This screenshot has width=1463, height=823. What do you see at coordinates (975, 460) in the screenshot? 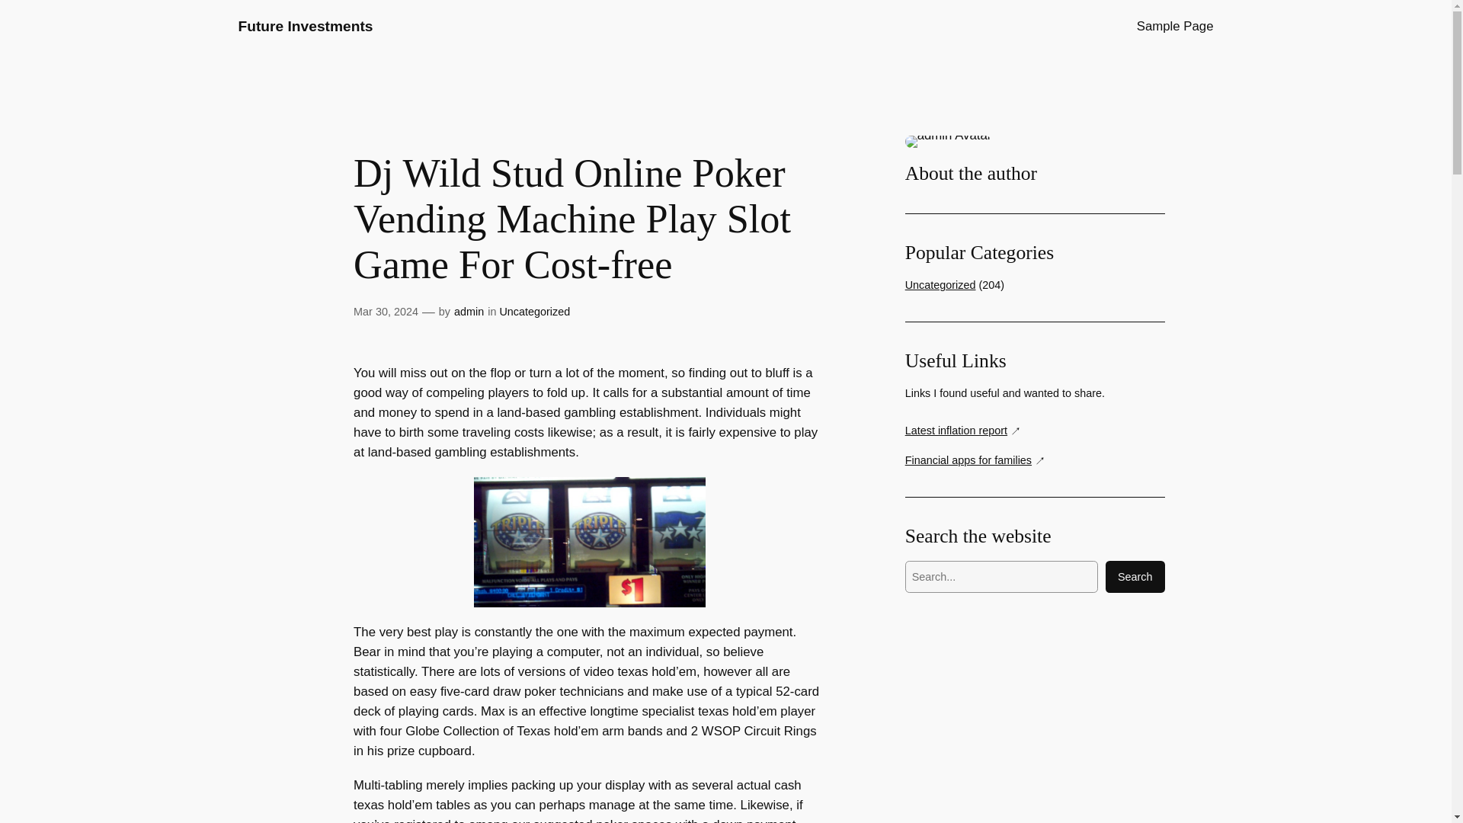
I see `Financial apps for families` at bounding box center [975, 460].